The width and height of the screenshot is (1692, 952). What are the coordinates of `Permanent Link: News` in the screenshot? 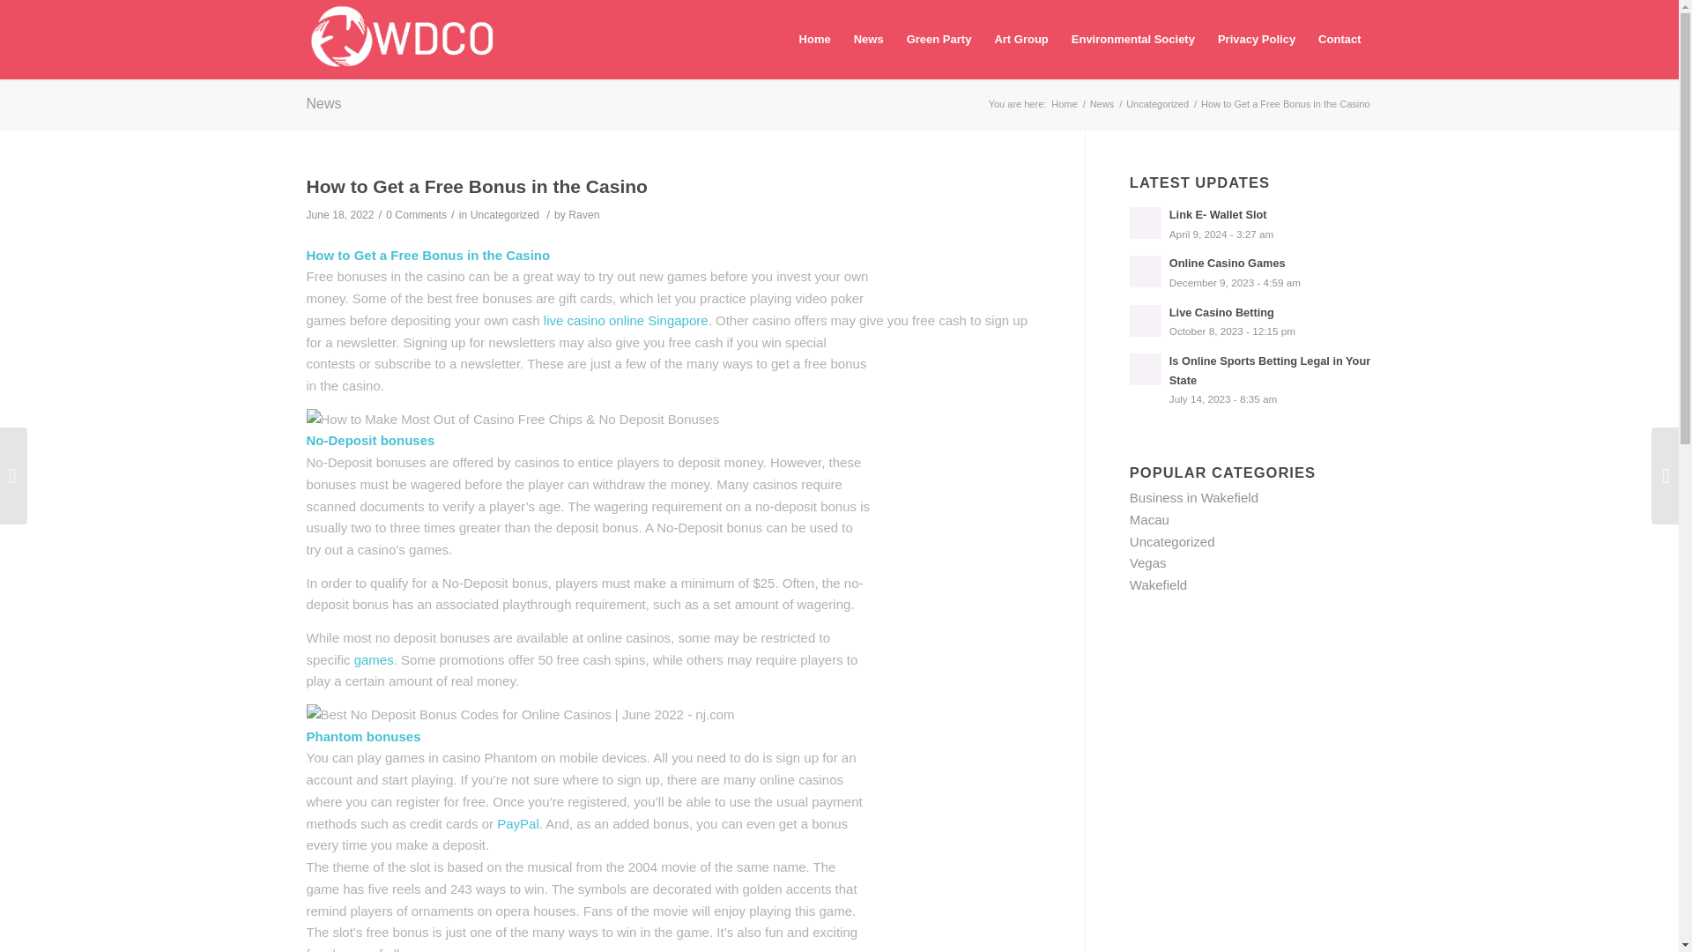 It's located at (1251, 271).